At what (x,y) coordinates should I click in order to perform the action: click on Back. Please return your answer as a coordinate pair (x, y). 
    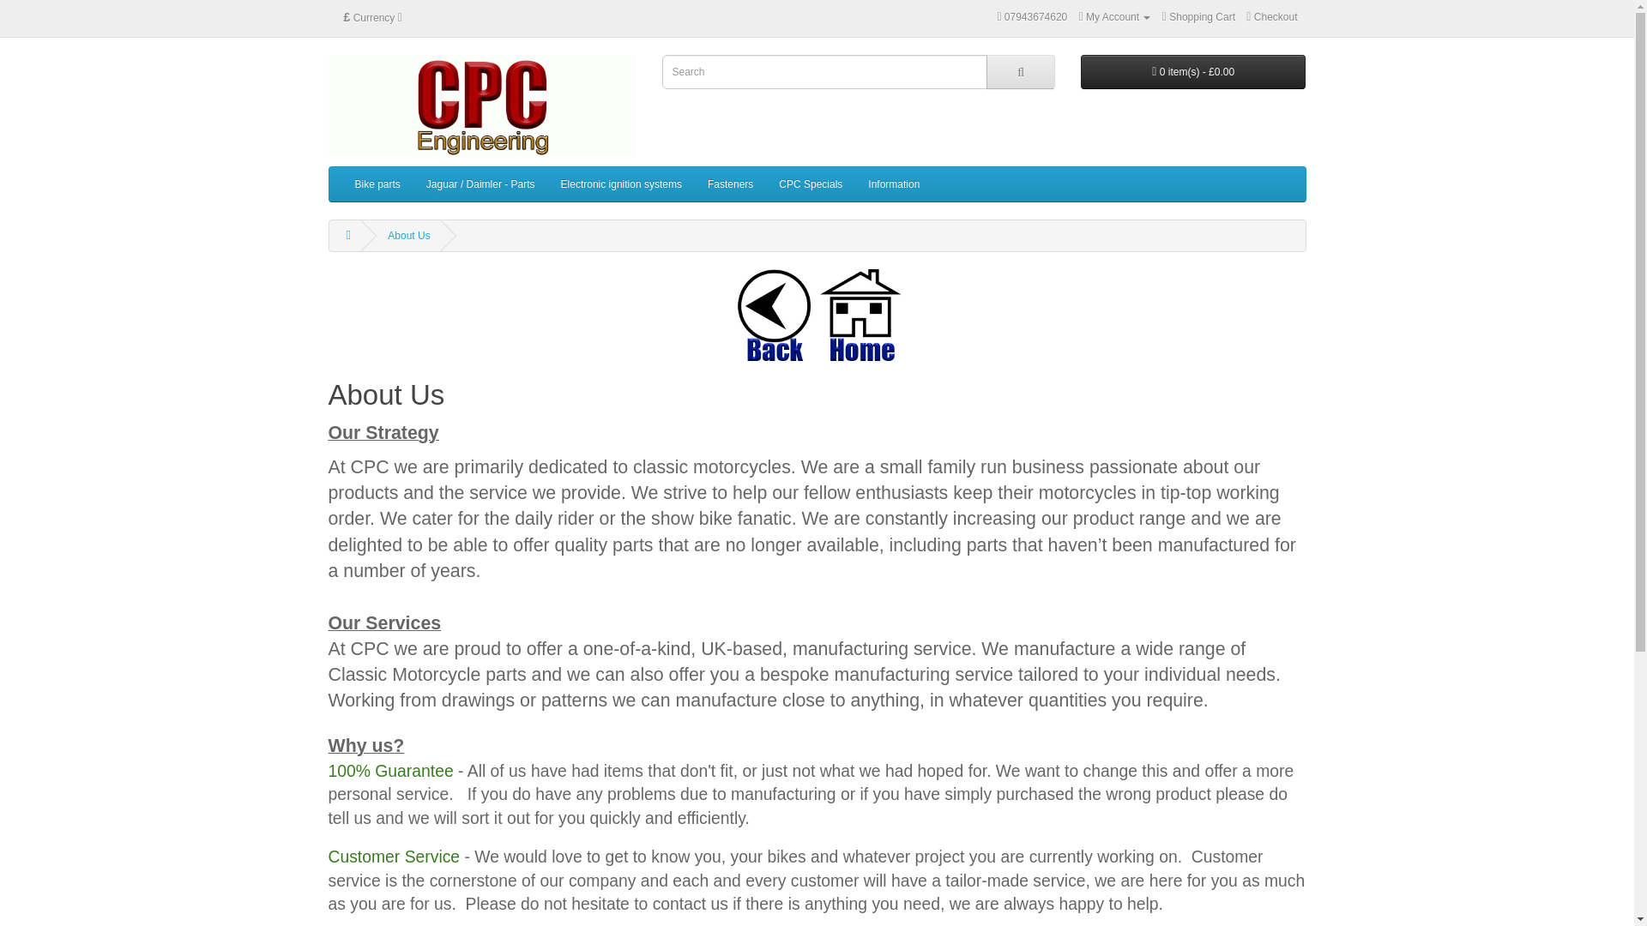
    Looking at the image, I should click on (774, 316).